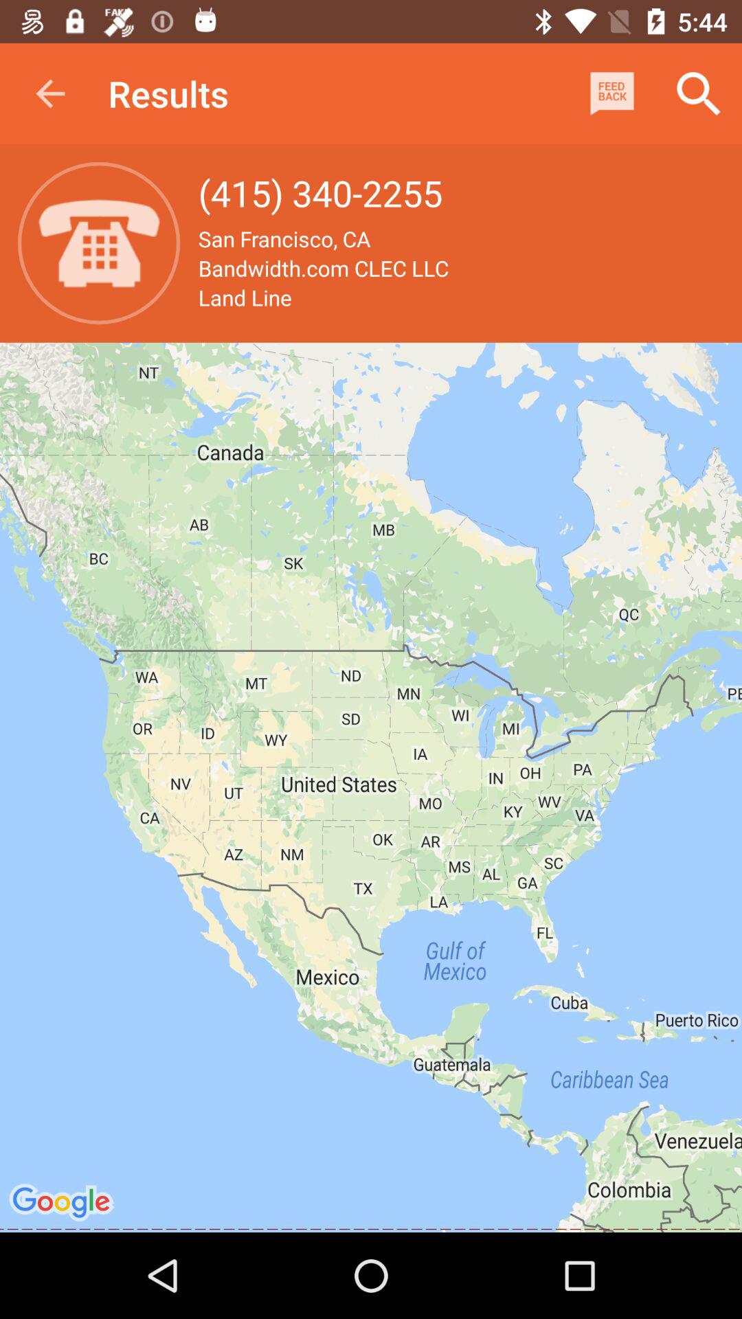 This screenshot has width=742, height=1319. Describe the element at coordinates (50, 93) in the screenshot. I see `turn on item to the left of results app` at that location.